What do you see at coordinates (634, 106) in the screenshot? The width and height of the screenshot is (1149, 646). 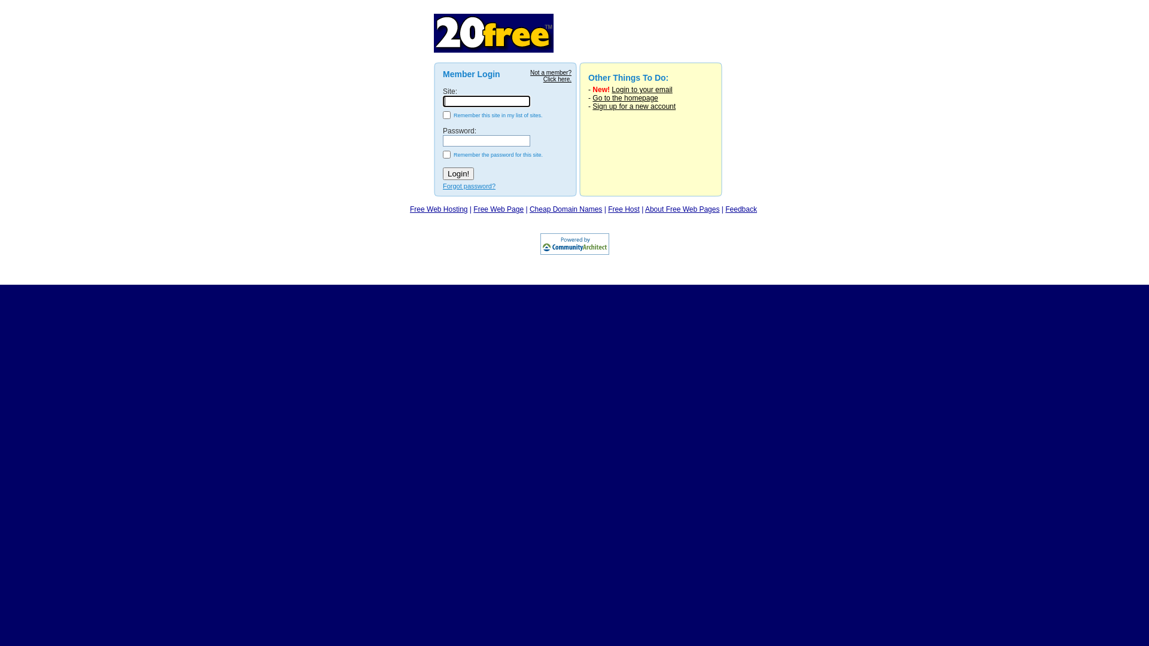 I see `Sign up for a new account` at bounding box center [634, 106].